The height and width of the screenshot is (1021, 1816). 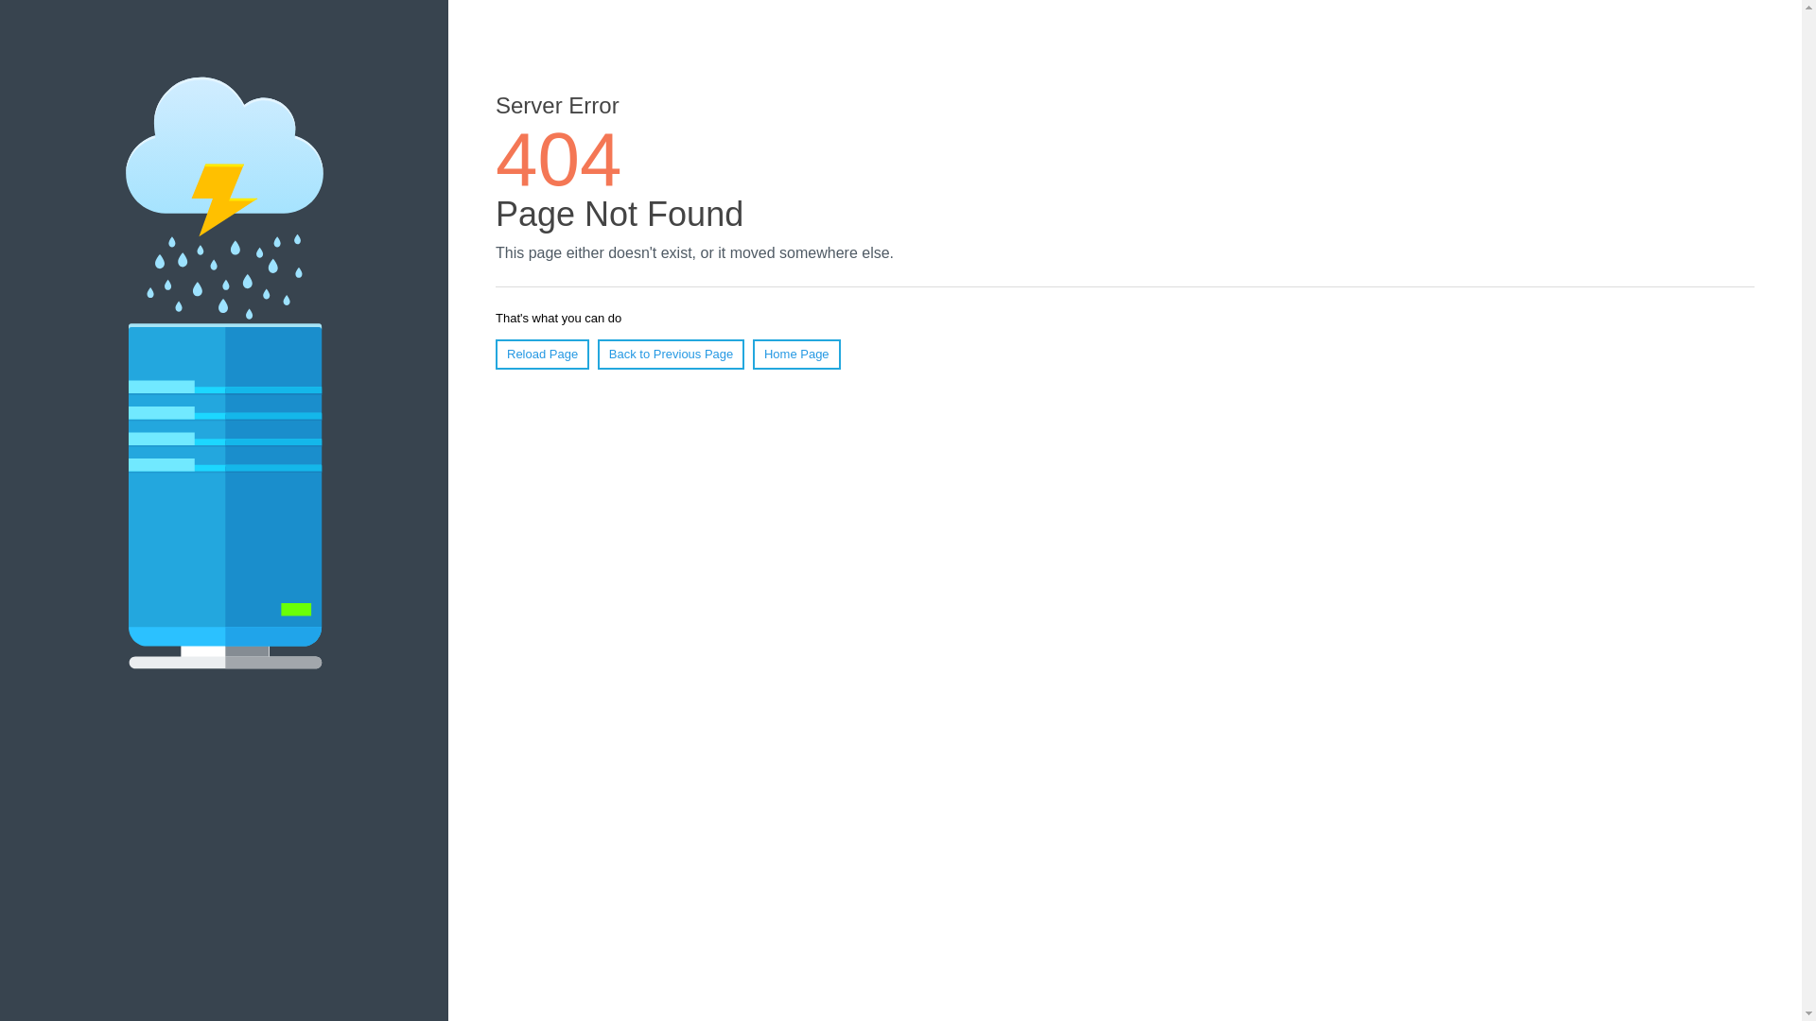 I want to click on Reload Page, so click(x=543, y=355).